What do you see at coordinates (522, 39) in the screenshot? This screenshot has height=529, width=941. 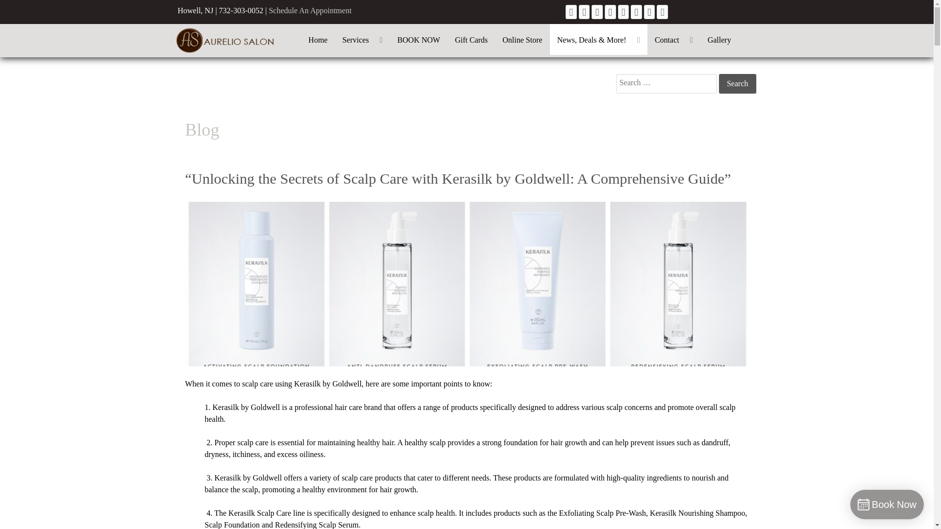 I see `Online Store` at bounding box center [522, 39].